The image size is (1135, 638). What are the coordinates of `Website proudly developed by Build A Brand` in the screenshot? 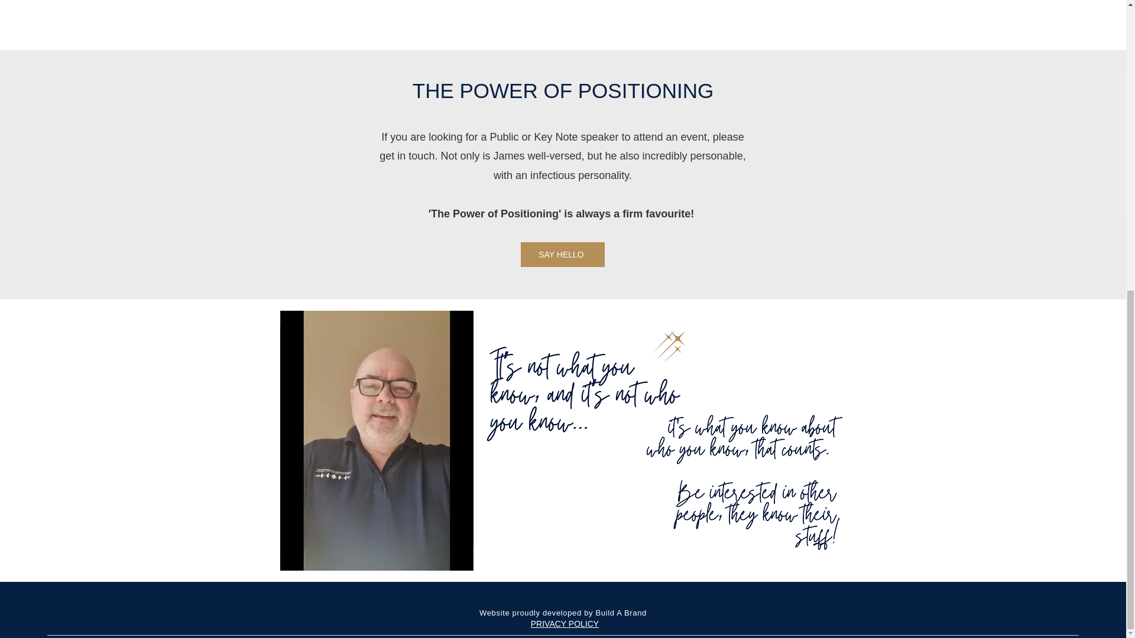 It's located at (563, 613).